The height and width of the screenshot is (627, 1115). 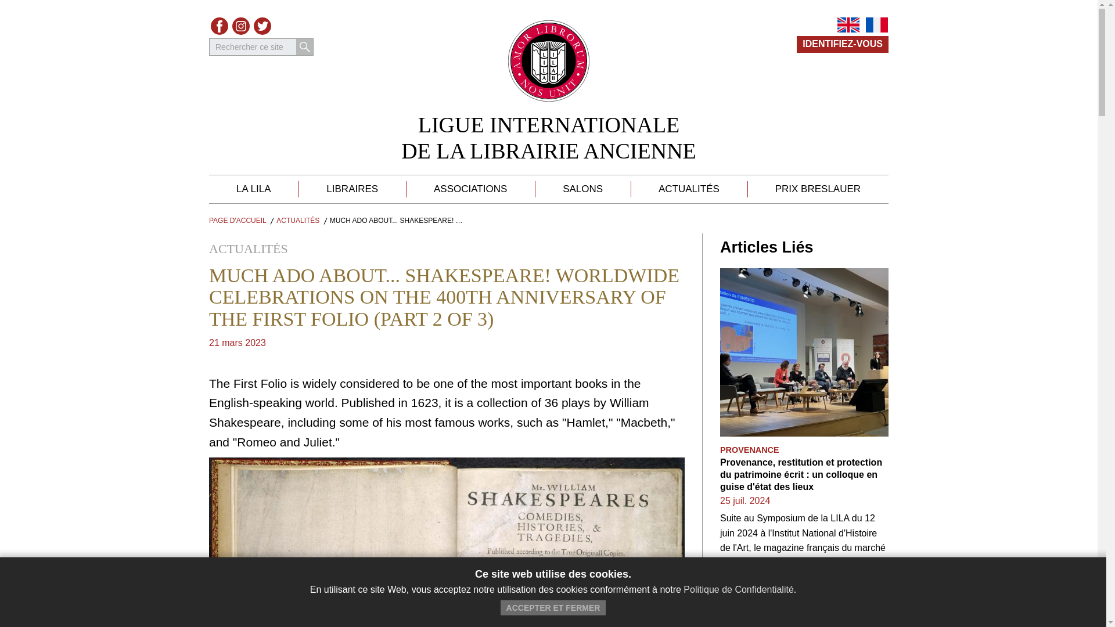 I want to click on SALONS, so click(x=262, y=26).